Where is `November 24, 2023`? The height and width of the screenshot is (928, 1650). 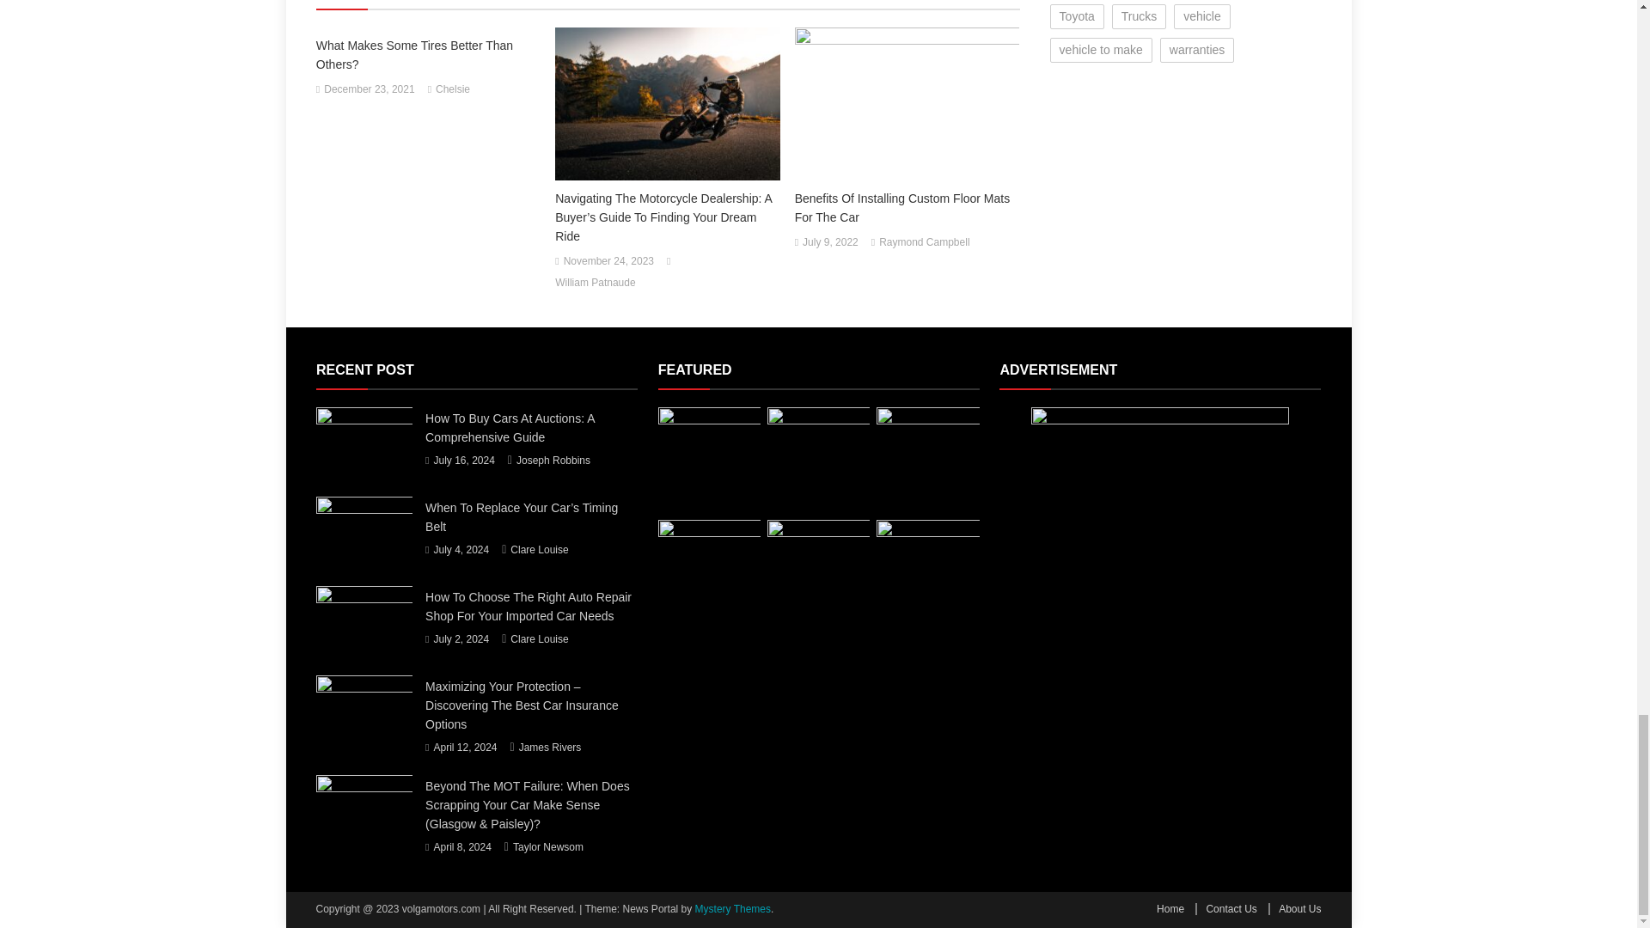
November 24, 2023 is located at coordinates (608, 261).